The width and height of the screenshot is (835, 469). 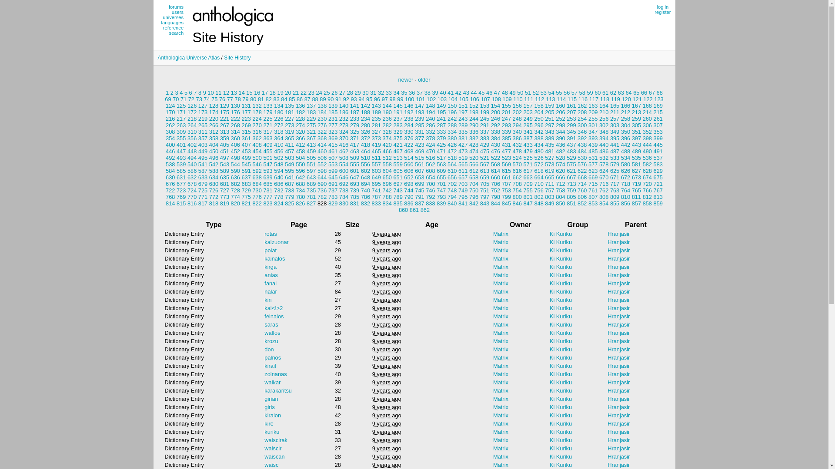 I want to click on 171, so click(x=181, y=112).